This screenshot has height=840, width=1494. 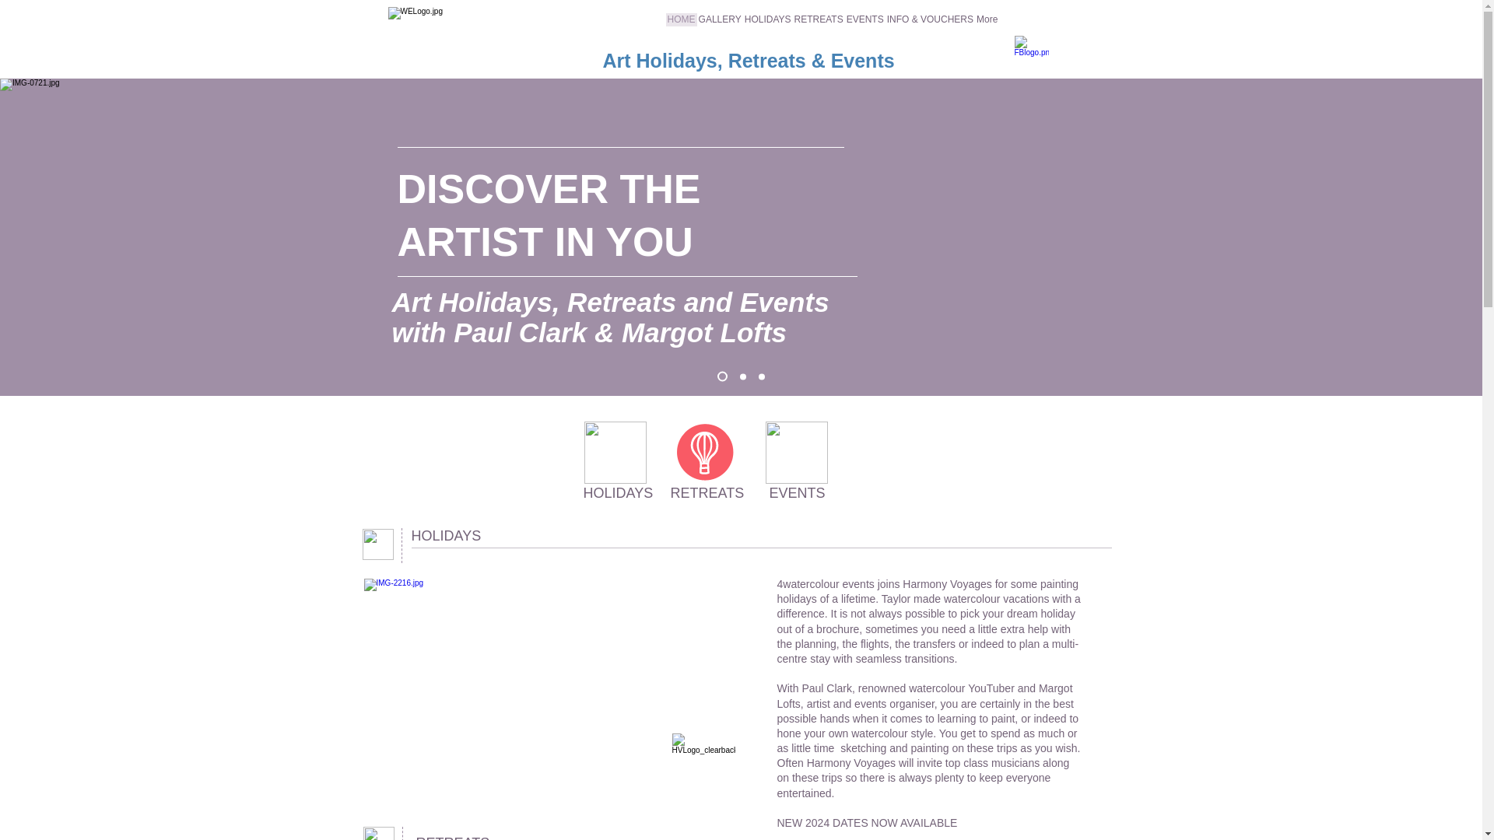 I want to click on HOME, so click(x=682, y=25).